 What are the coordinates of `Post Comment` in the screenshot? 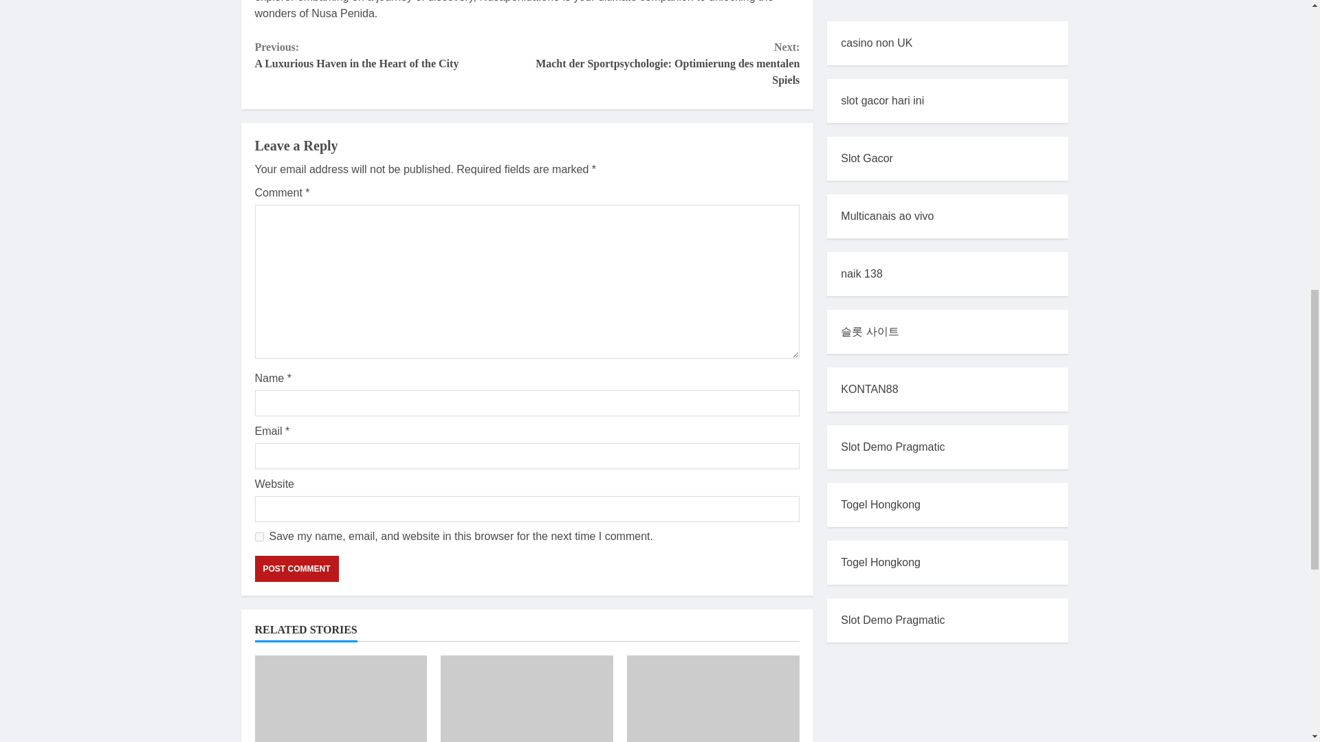 It's located at (390, 55).